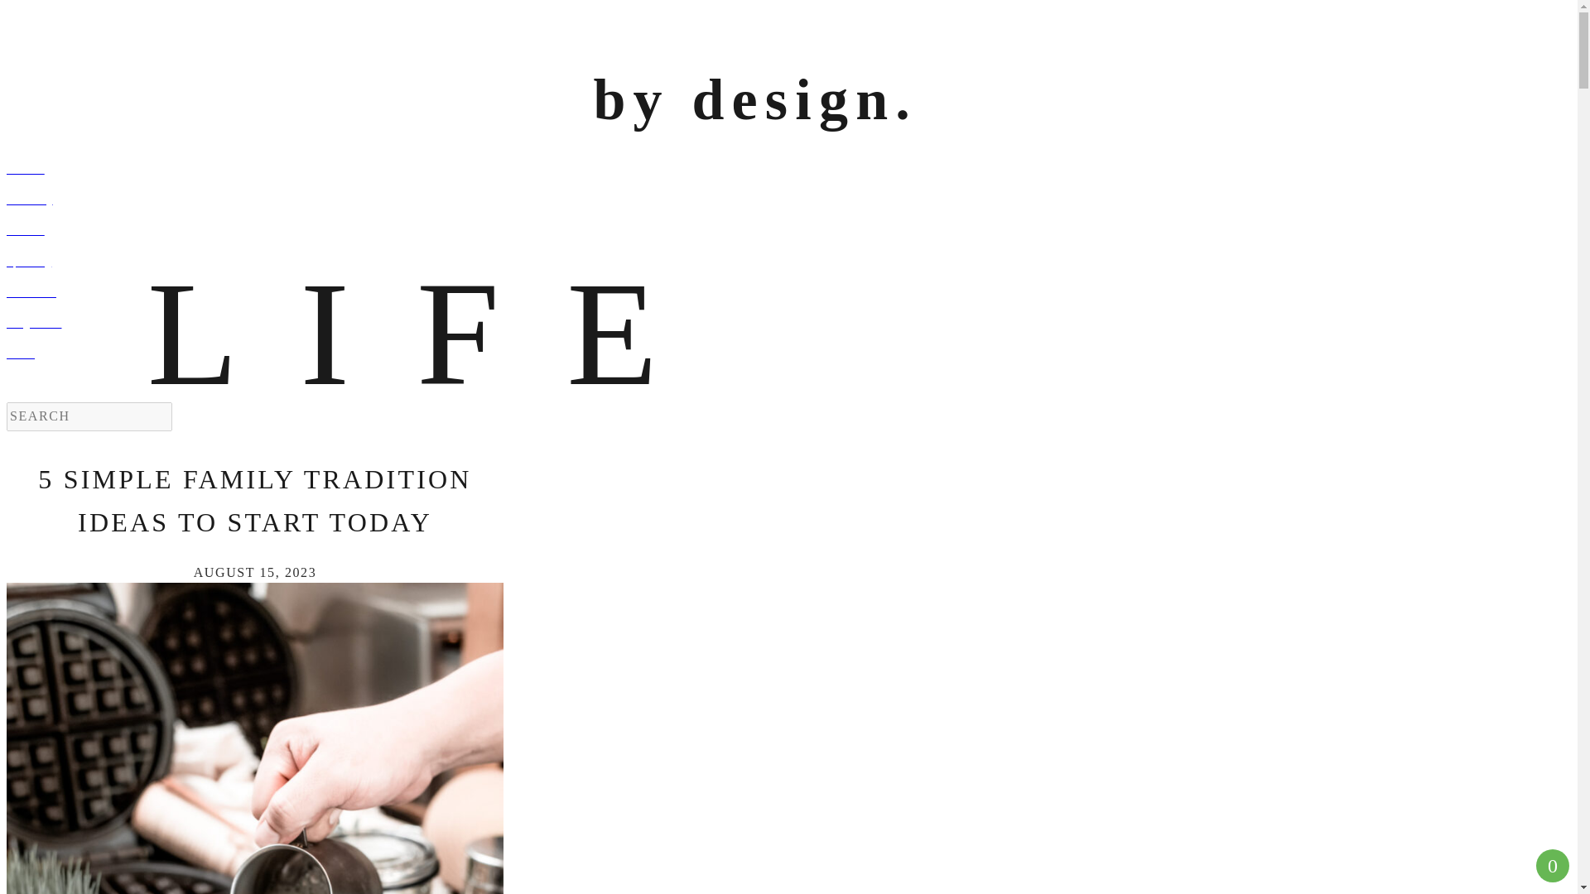 This screenshot has width=1590, height=894. Describe the element at coordinates (503, 262) in the screenshot. I see `Speaking` at that location.